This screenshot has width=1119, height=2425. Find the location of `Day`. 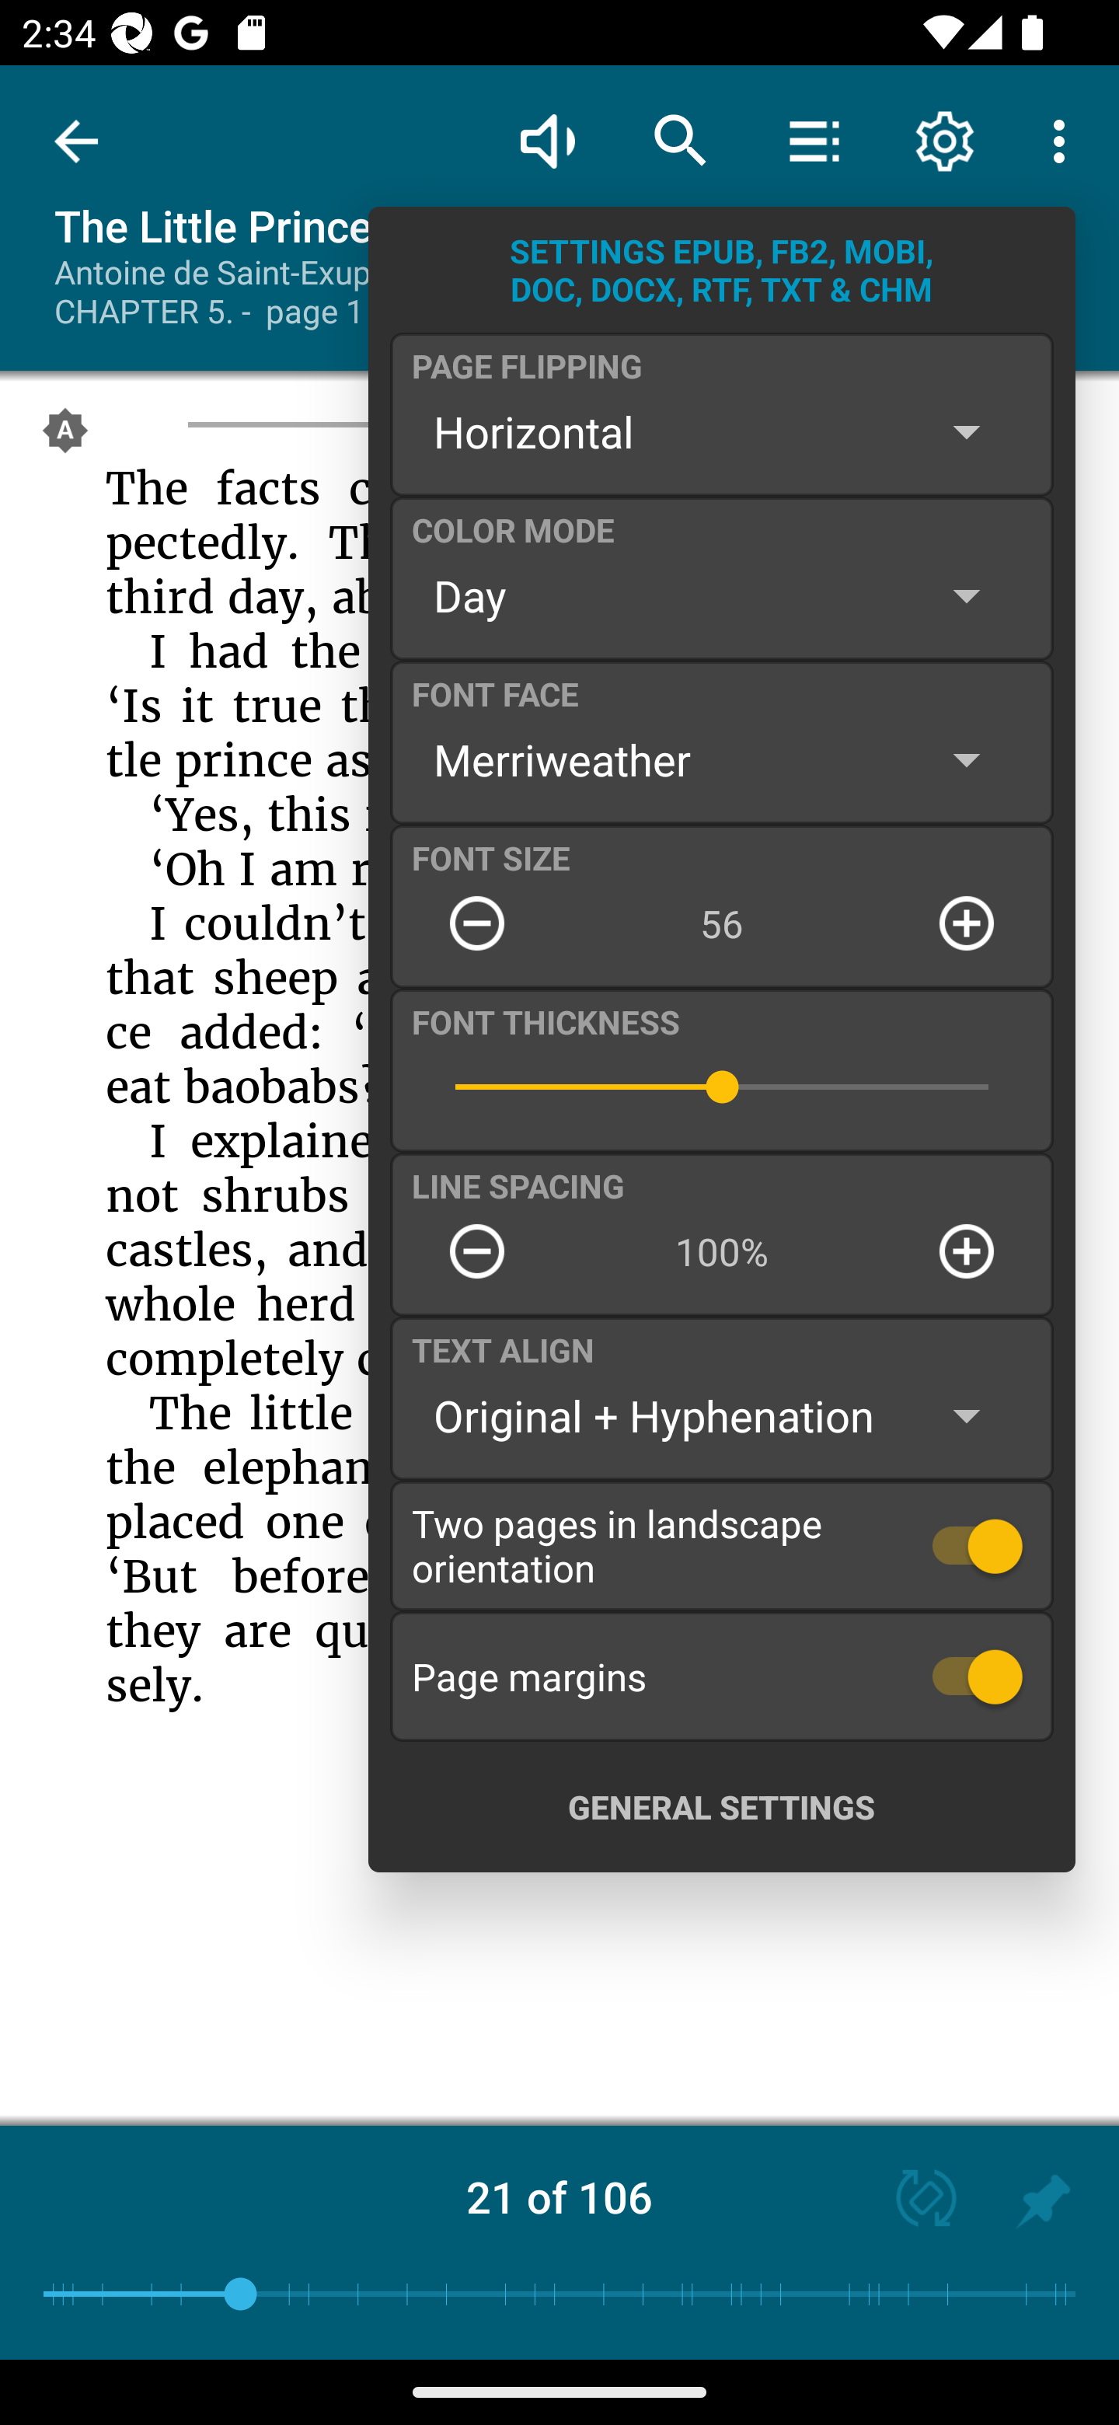

Day is located at coordinates (721, 595).